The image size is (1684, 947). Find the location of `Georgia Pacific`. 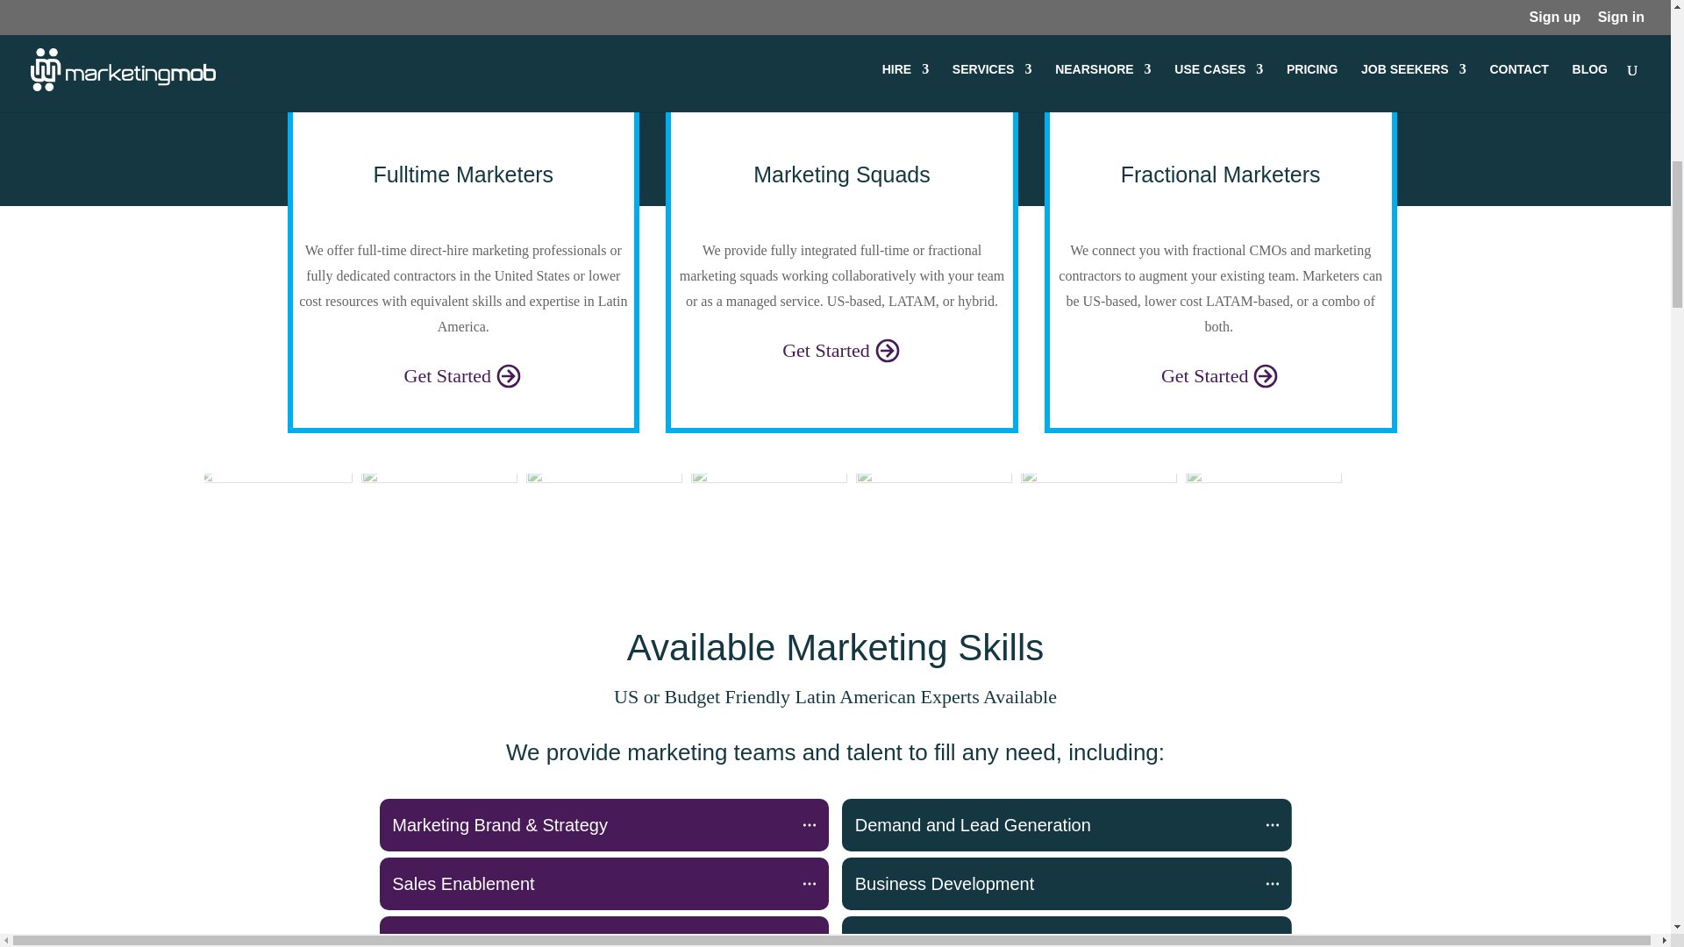

Georgia Pacific is located at coordinates (768, 512).